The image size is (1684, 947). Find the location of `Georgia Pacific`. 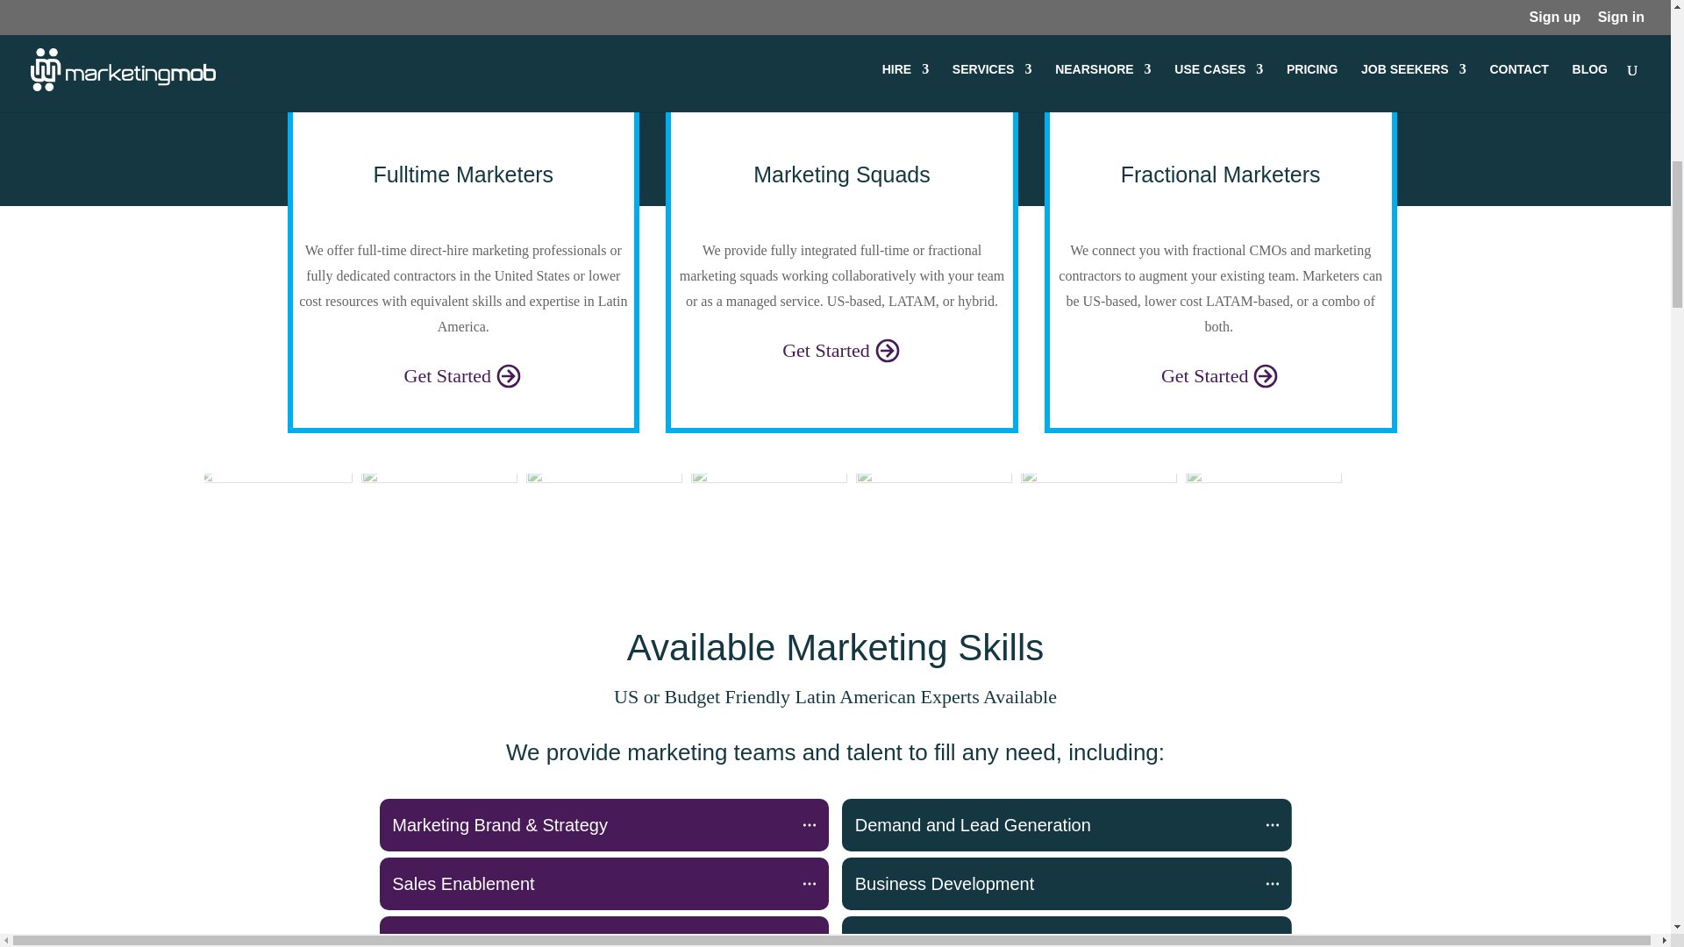

Georgia Pacific is located at coordinates (768, 512).